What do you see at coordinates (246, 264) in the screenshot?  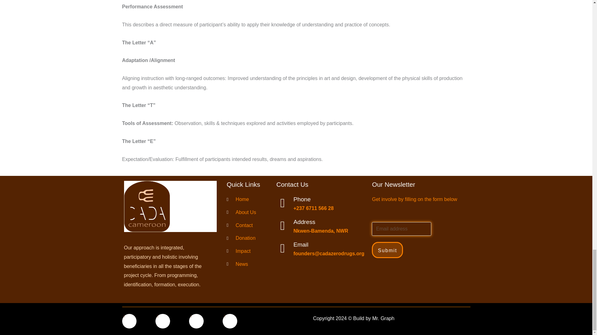 I see `News` at bounding box center [246, 264].